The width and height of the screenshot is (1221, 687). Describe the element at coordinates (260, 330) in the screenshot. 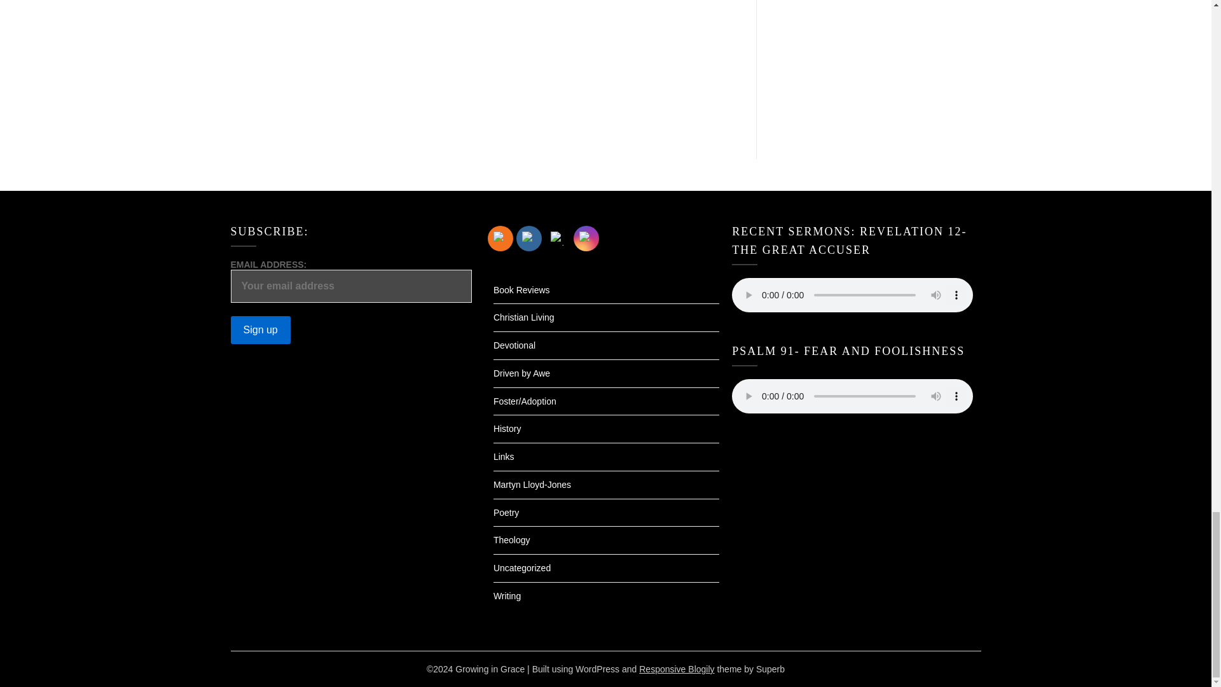

I see `Sign up` at that location.